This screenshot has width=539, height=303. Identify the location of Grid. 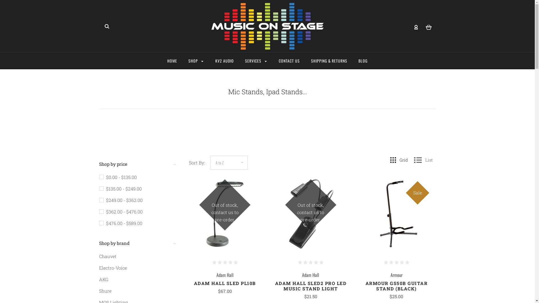
(399, 160).